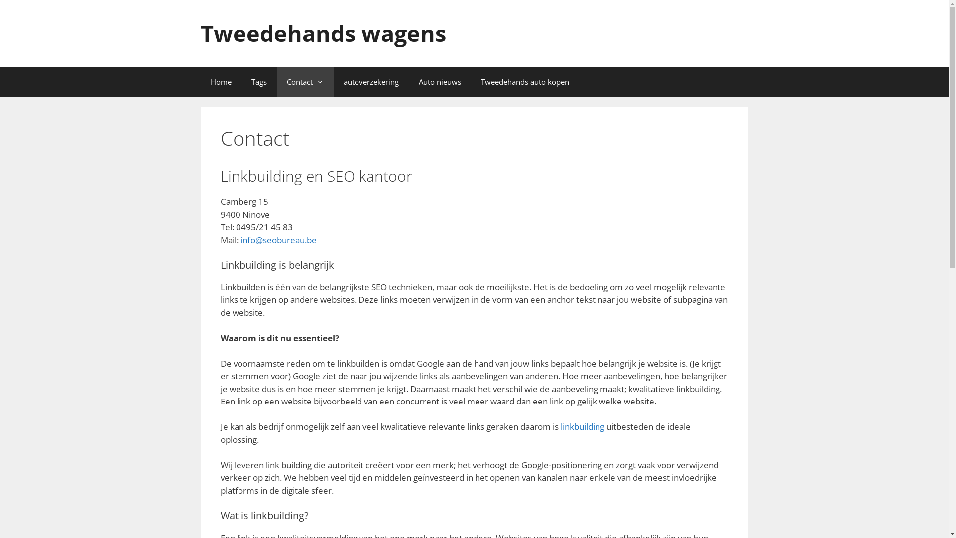  I want to click on Tags, so click(259, 82).